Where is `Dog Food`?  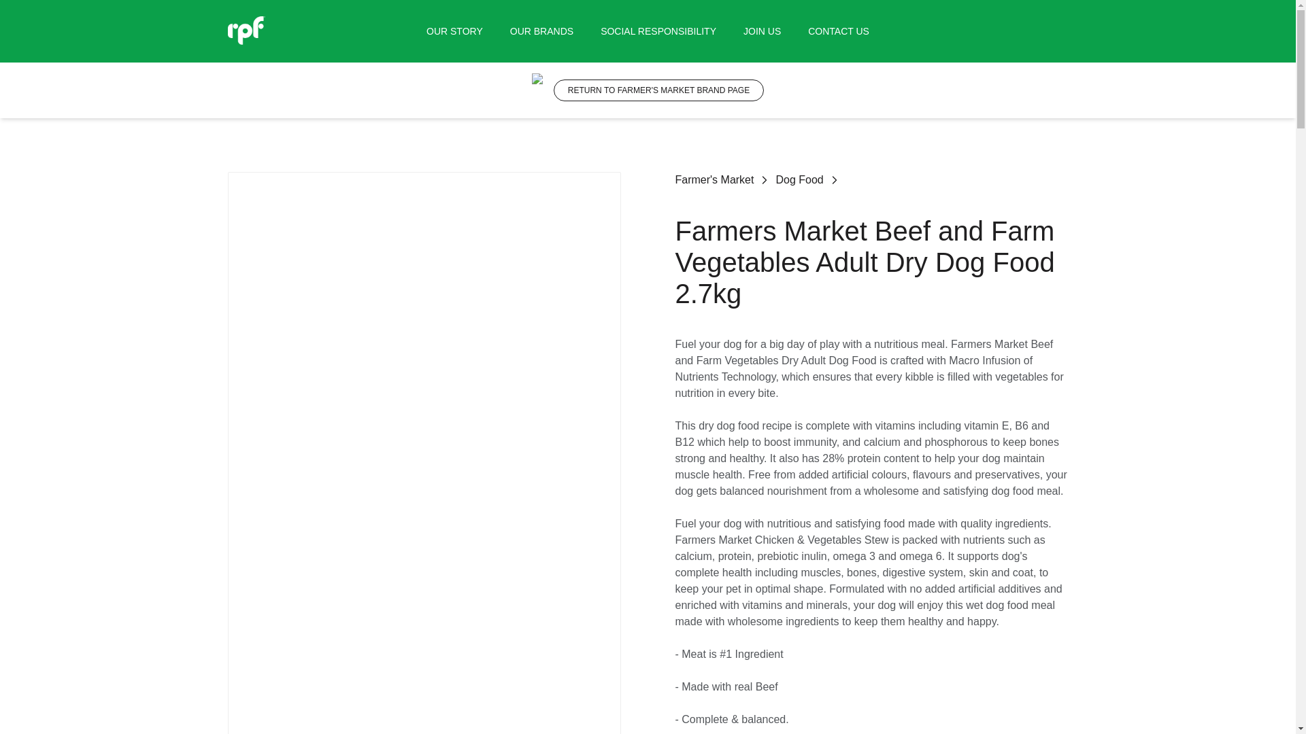
Dog Food is located at coordinates (799, 179).